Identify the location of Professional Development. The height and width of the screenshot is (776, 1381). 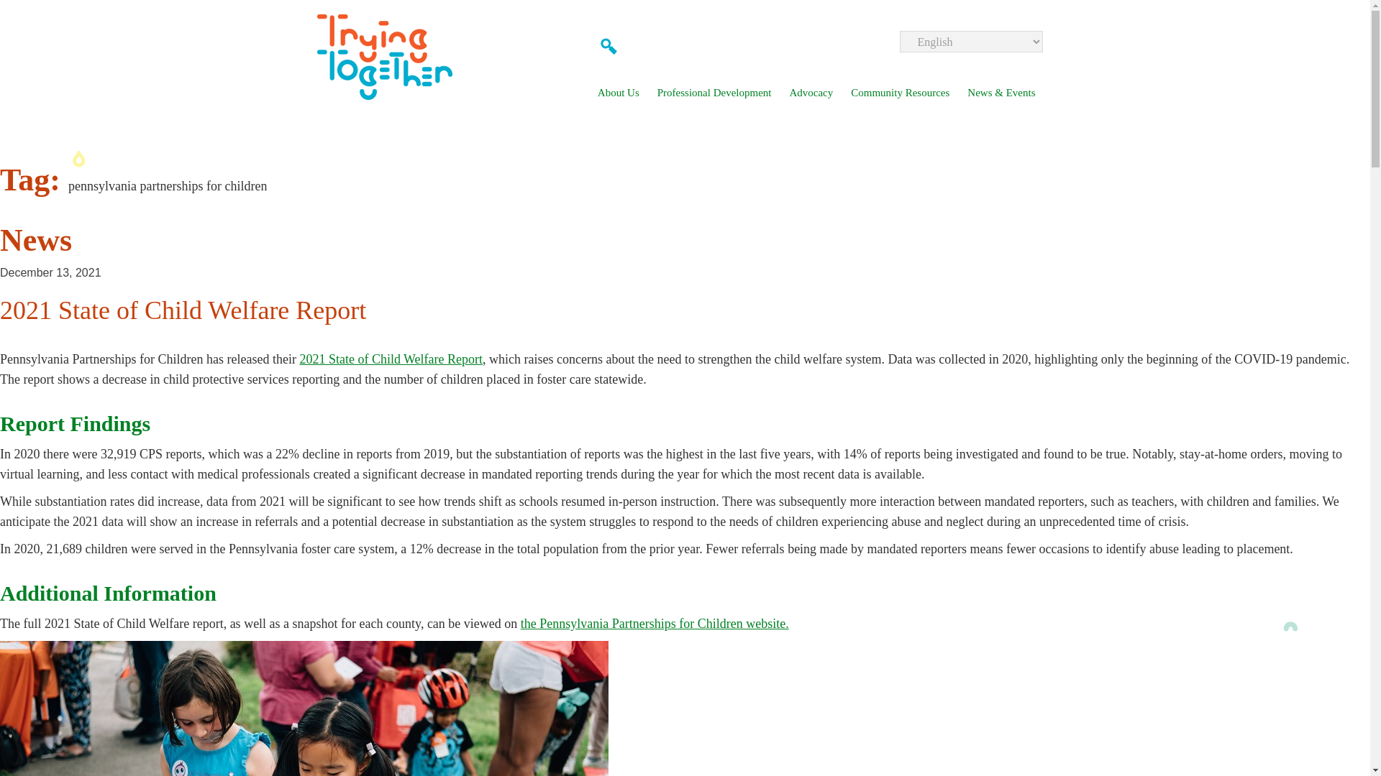
(714, 93).